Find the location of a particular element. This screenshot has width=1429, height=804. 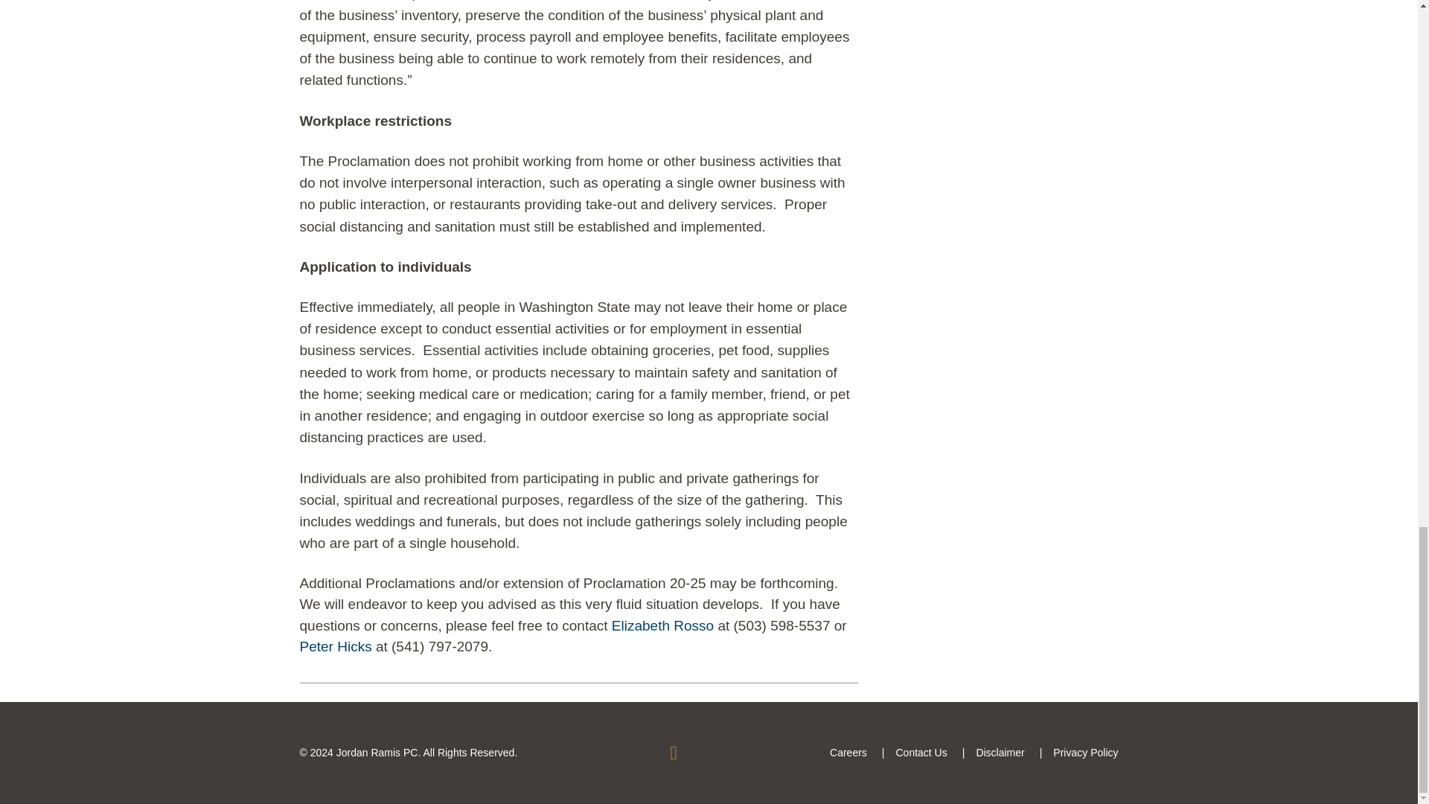

Elizabeth Rosso is located at coordinates (662, 625).